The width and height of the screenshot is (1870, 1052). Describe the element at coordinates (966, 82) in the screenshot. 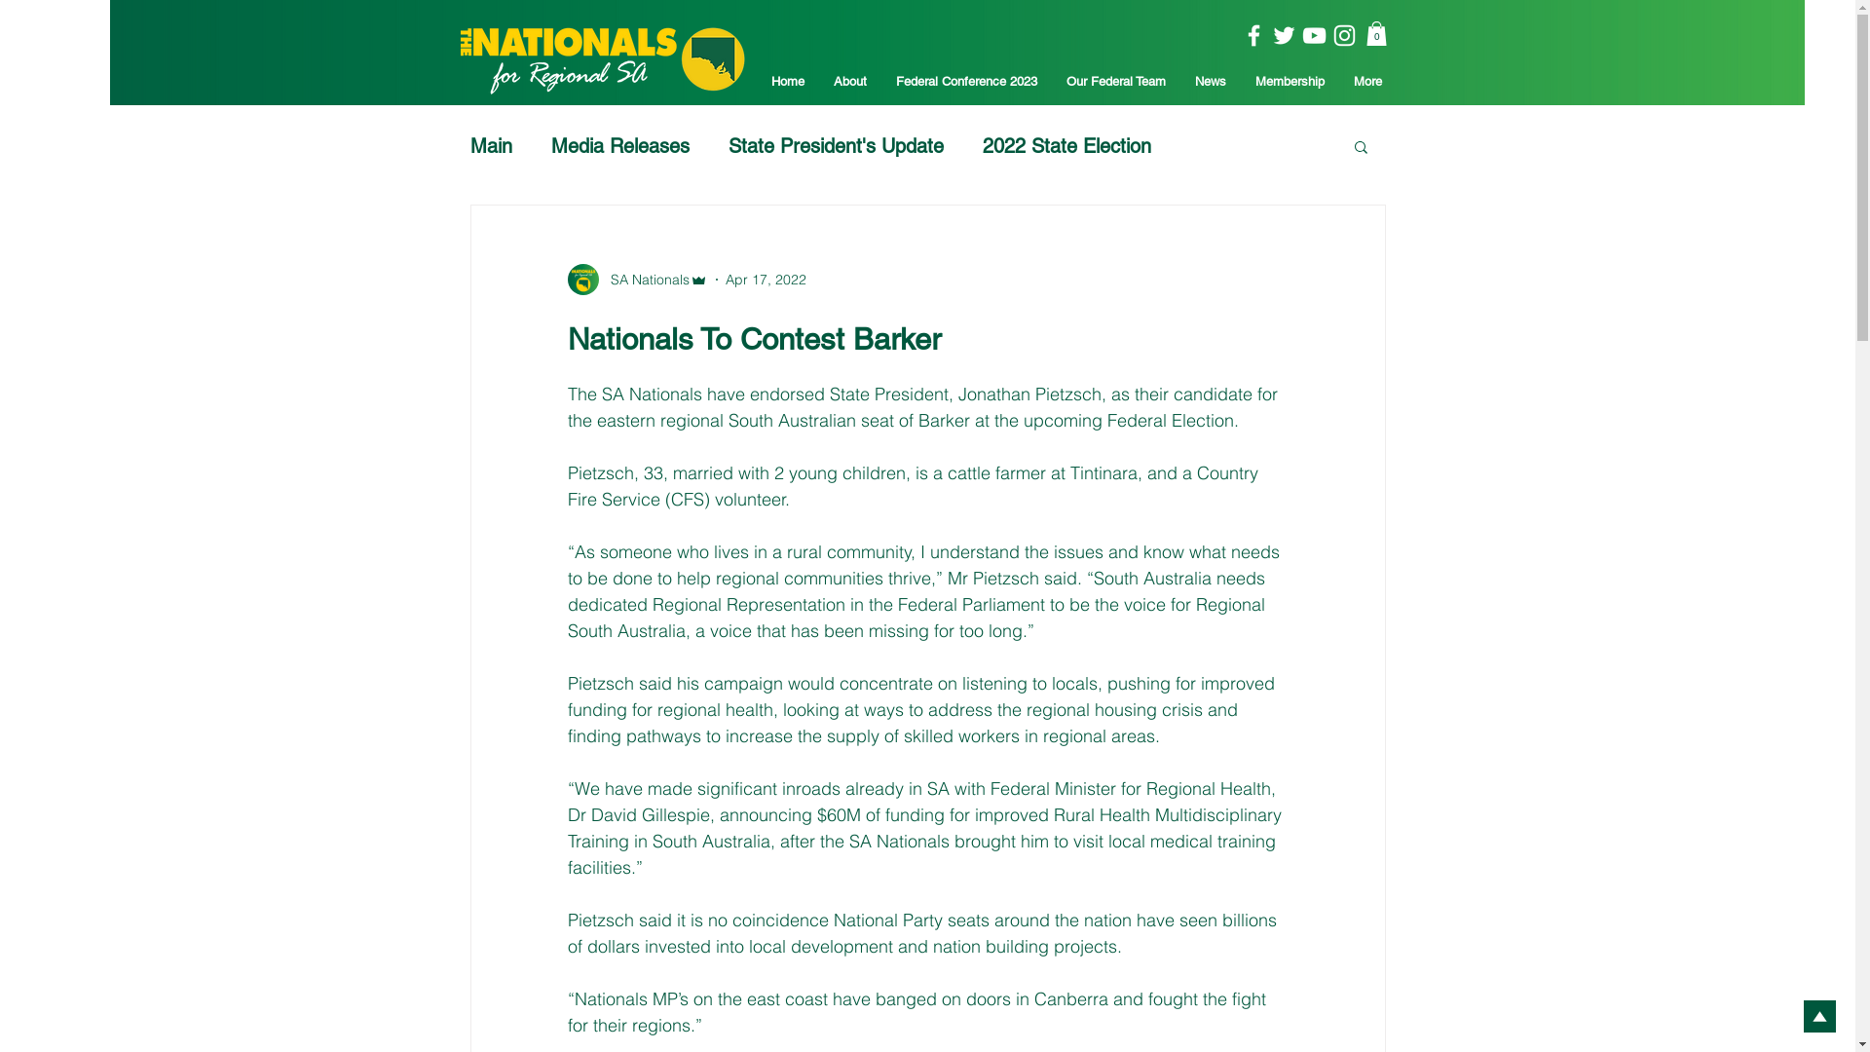

I see `Federal Conference 2023` at that location.